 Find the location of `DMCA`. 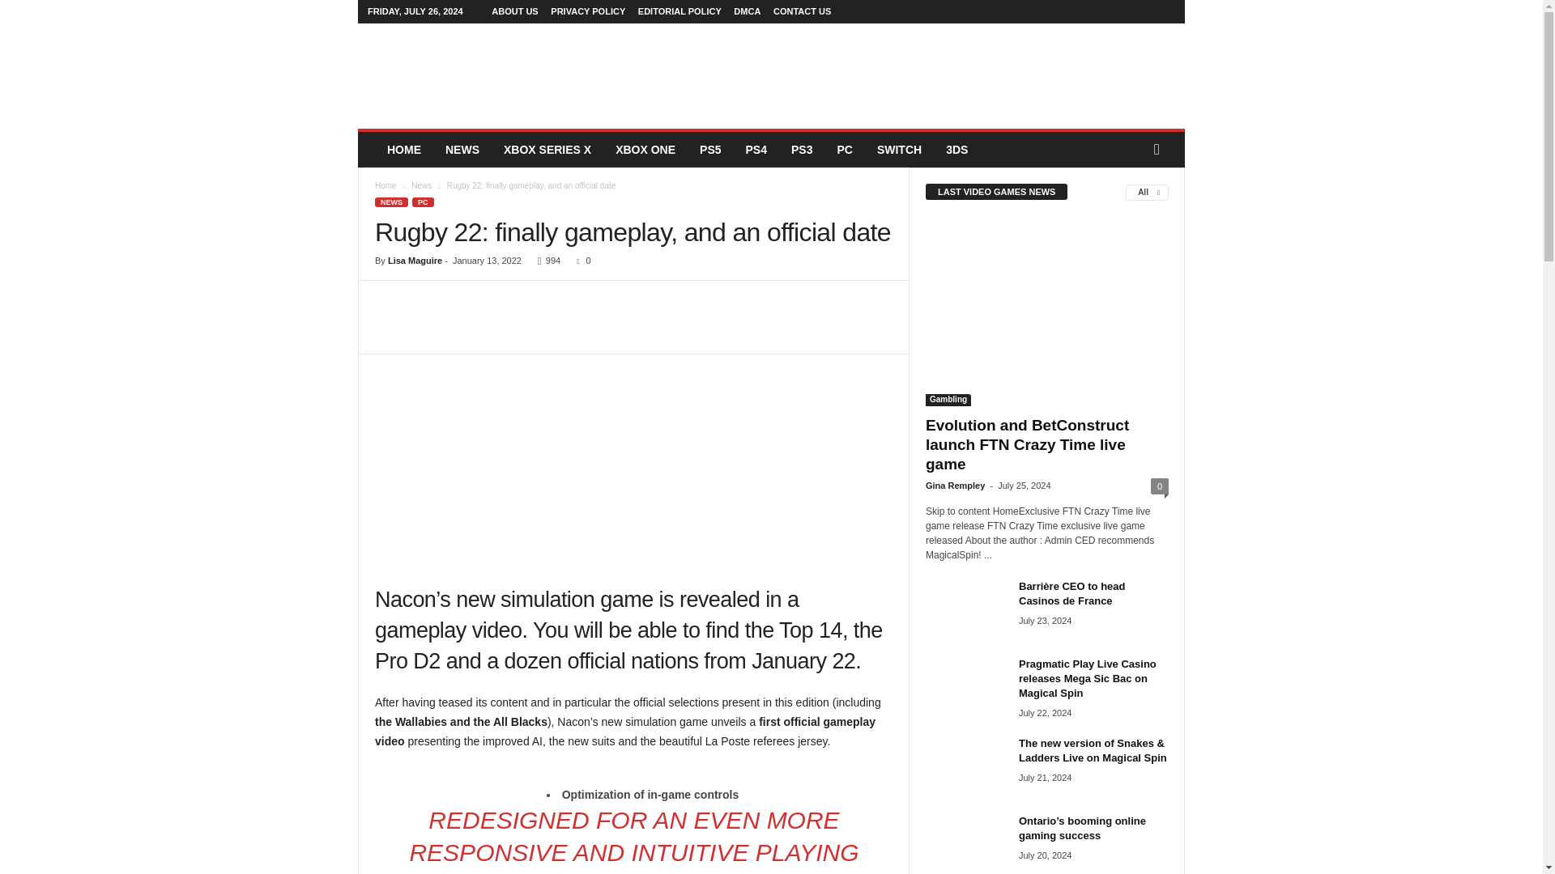

DMCA is located at coordinates (747, 11).